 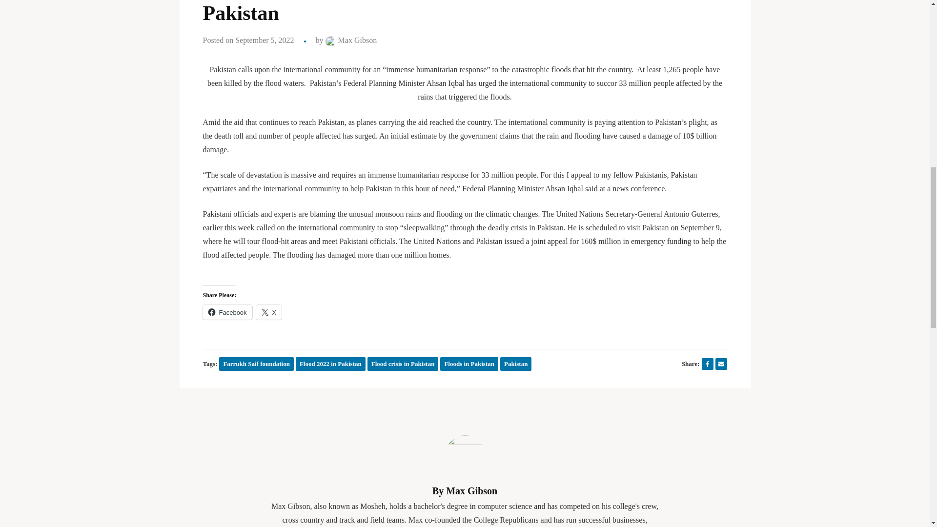 What do you see at coordinates (515, 364) in the screenshot?
I see `Pakistan` at bounding box center [515, 364].